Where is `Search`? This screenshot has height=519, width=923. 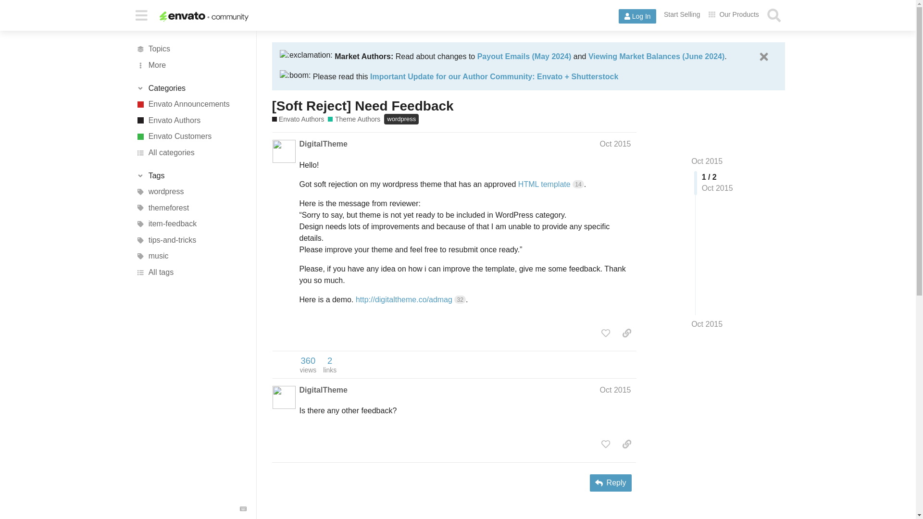
Search is located at coordinates (774, 15).